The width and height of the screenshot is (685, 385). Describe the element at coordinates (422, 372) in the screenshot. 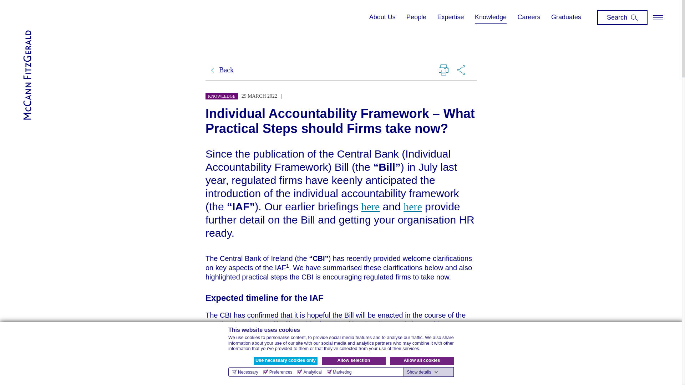

I see `Show details` at that location.